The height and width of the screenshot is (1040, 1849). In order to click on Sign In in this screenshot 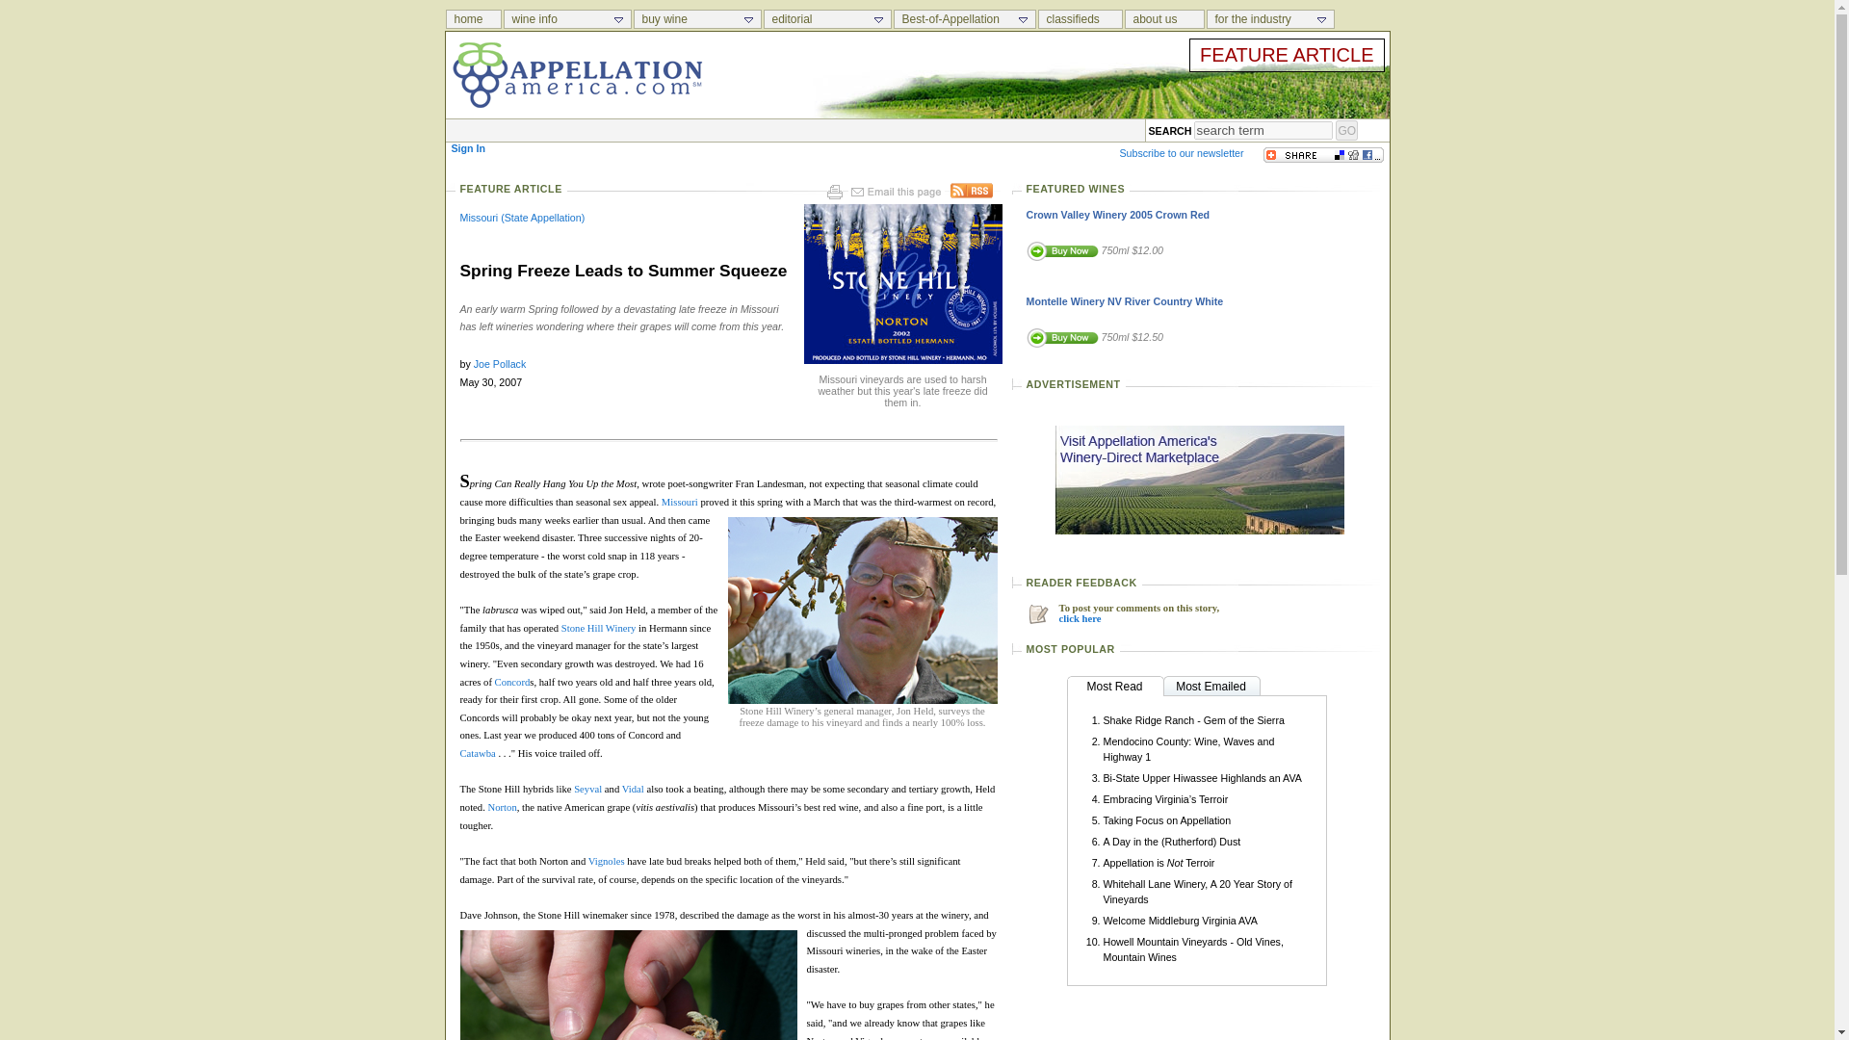, I will do `click(468, 147)`.